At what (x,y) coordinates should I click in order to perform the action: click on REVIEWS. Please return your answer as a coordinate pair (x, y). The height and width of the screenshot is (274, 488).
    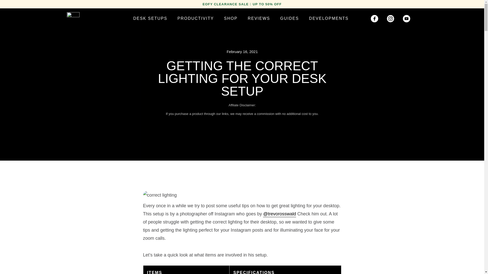
    Looking at the image, I should click on (259, 18).